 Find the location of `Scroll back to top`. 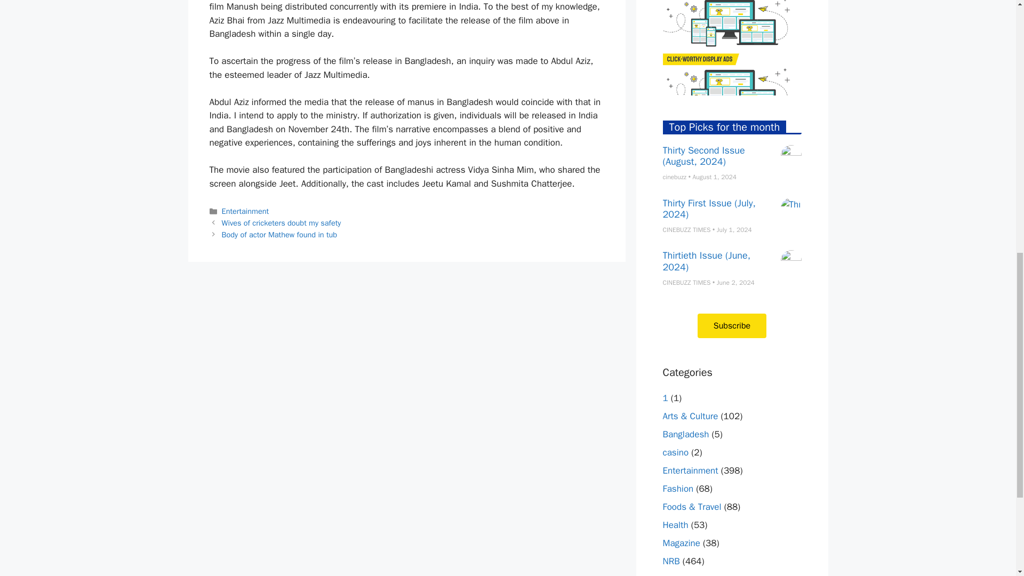

Scroll back to top is located at coordinates (989, 506).